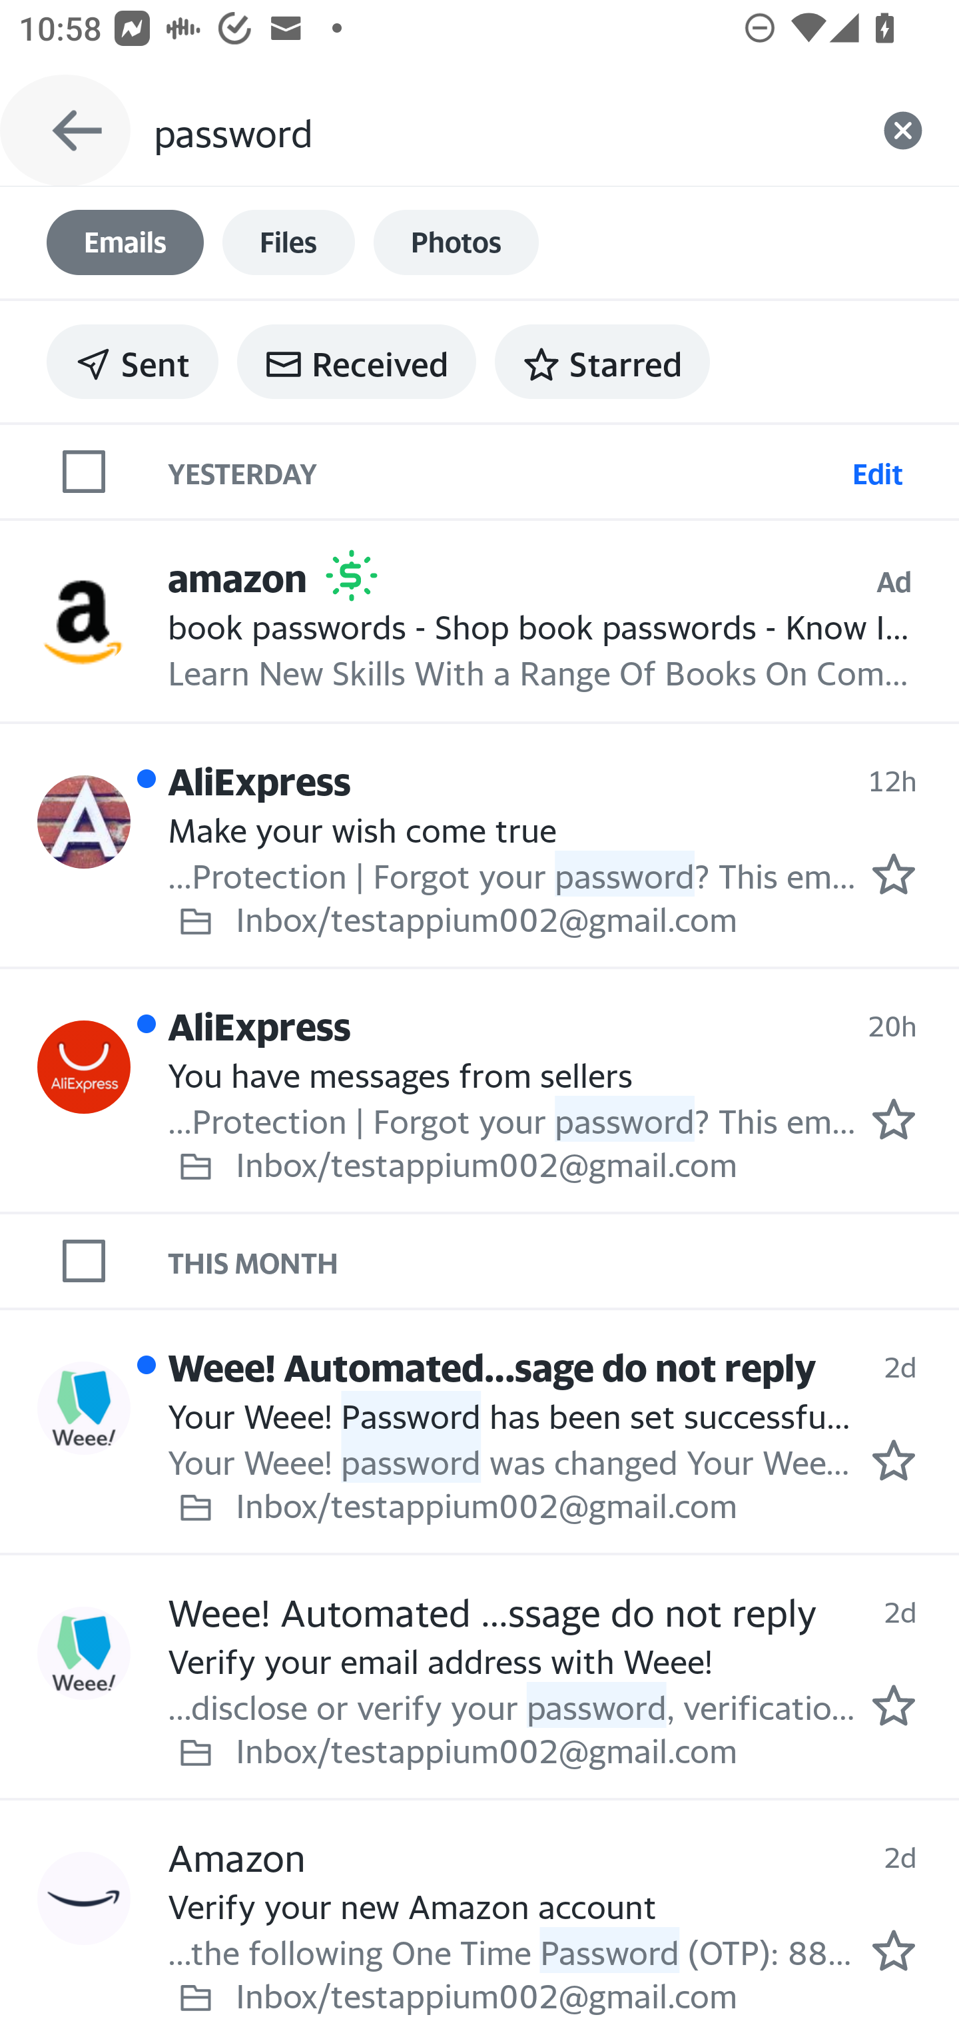 Image resolution: width=959 pixels, height=2025 pixels. What do you see at coordinates (894, 581) in the screenshot?
I see `Ad` at bounding box center [894, 581].